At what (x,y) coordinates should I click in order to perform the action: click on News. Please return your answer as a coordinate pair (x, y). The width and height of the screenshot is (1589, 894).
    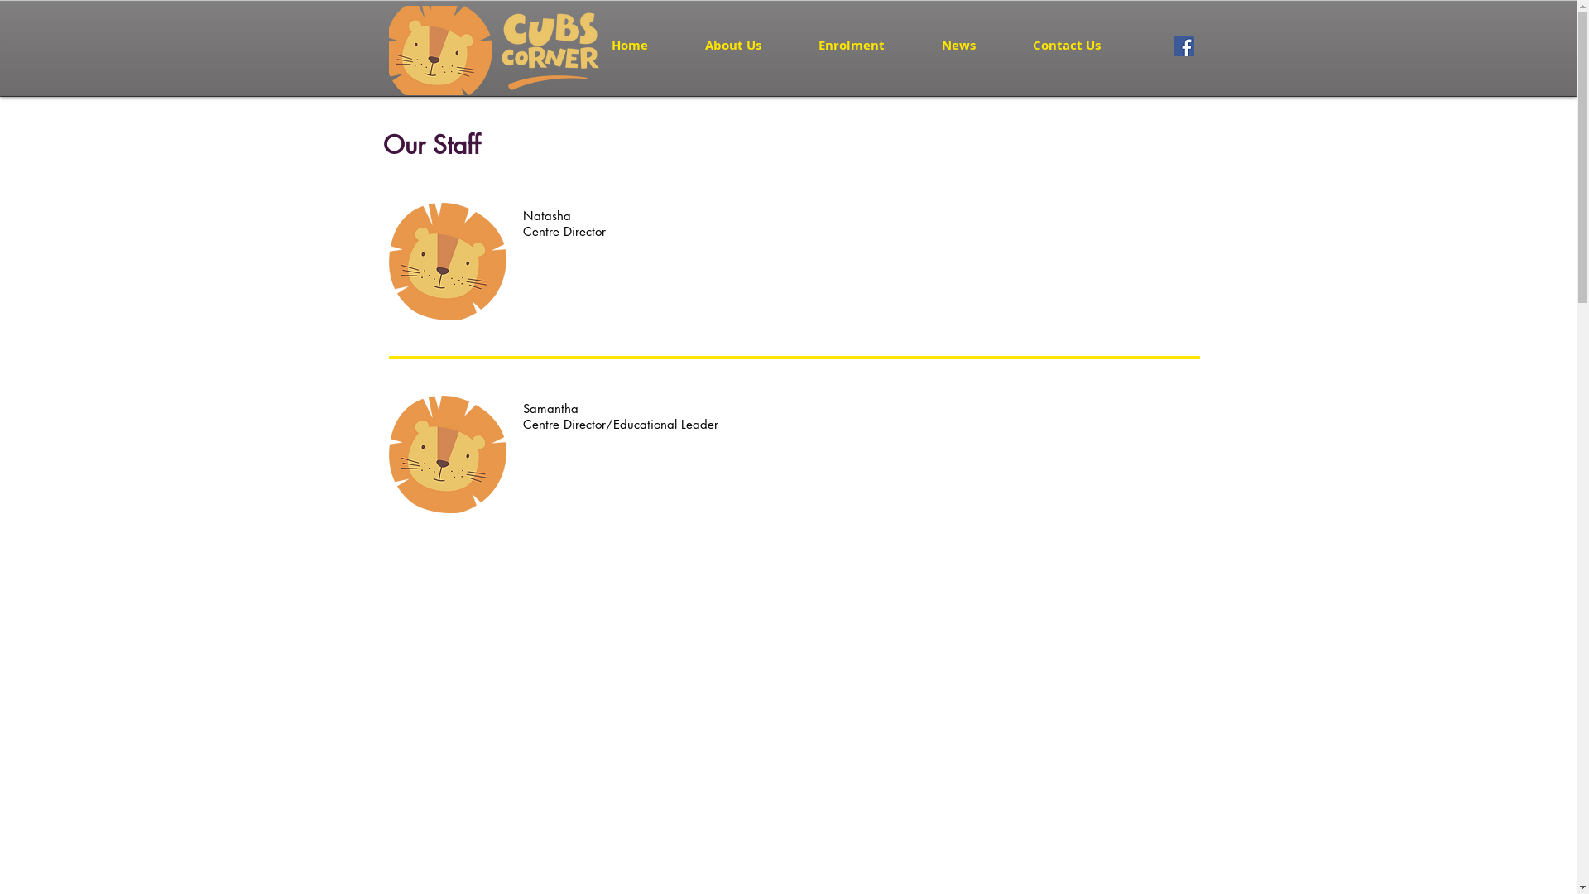
    Looking at the image, I should click on (974, 46).